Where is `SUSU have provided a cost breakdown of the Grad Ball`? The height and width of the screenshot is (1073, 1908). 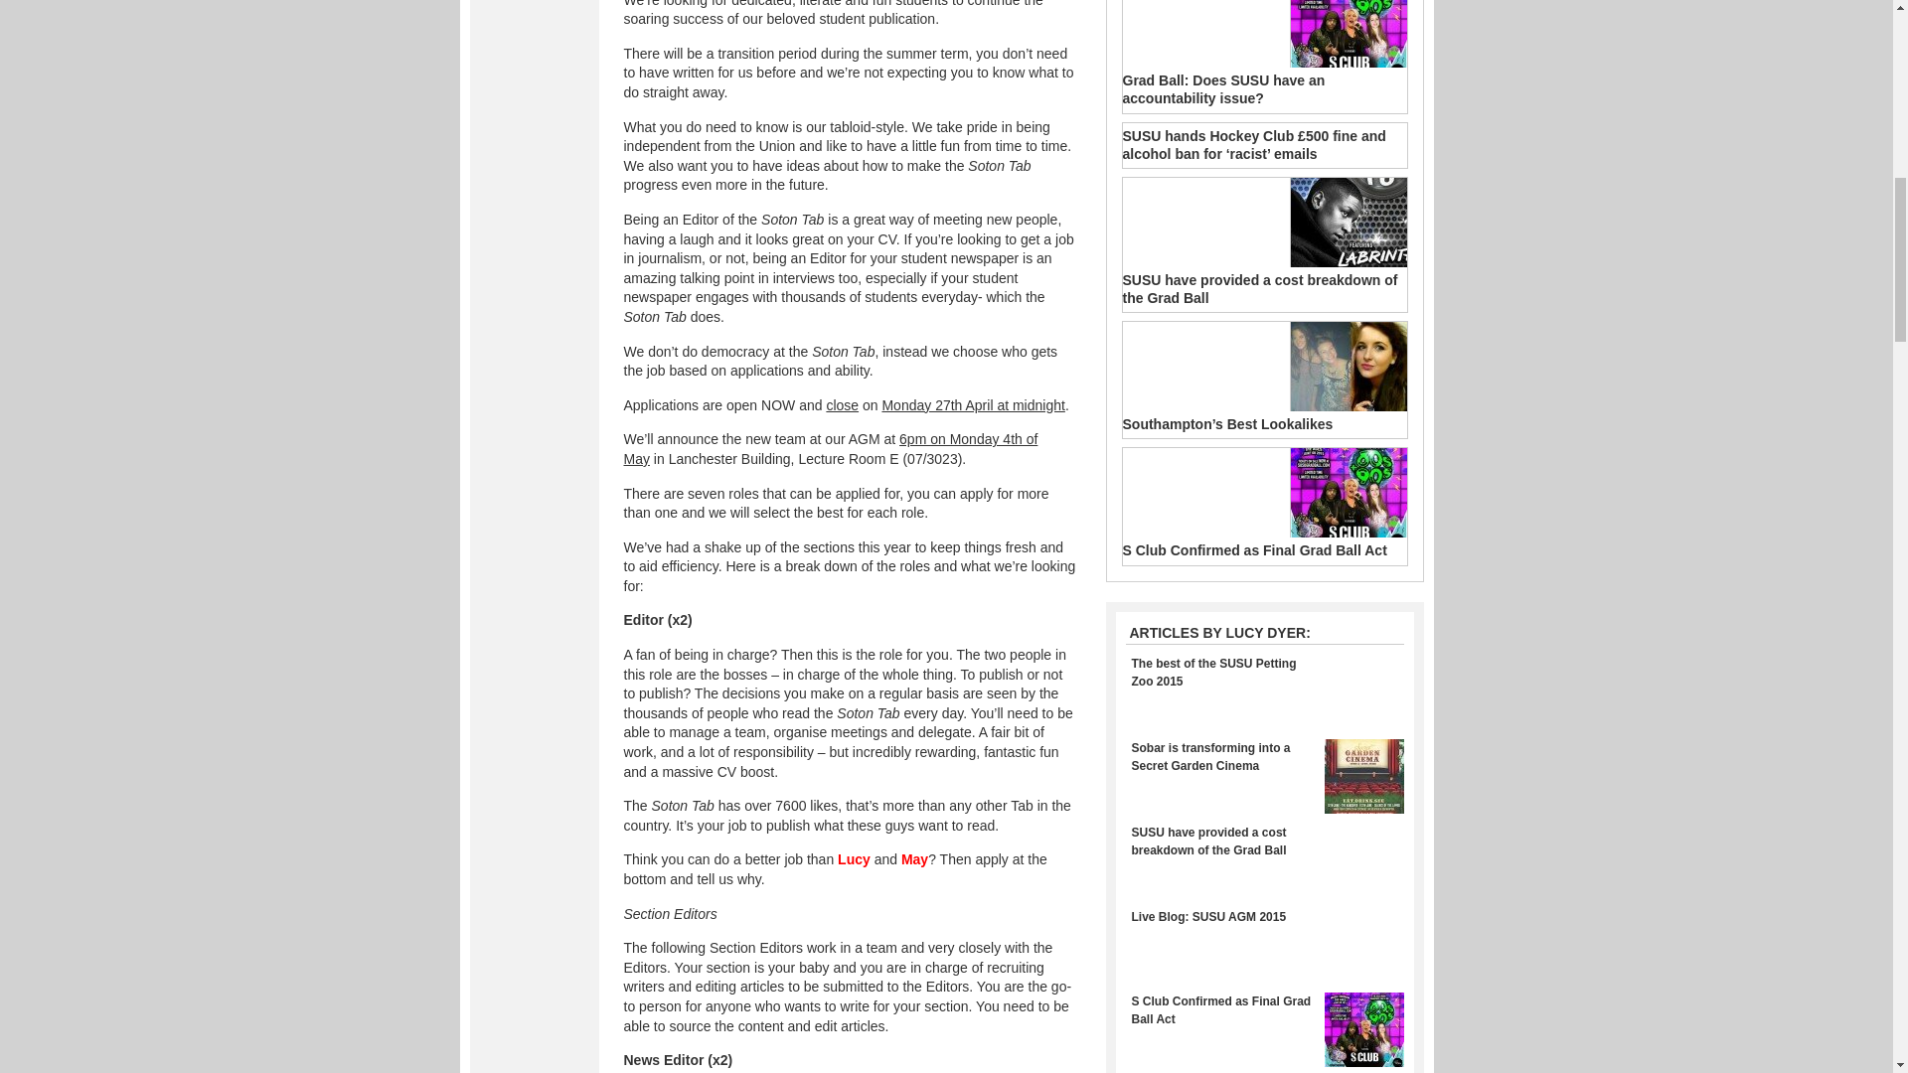
SUSU have provided a cost breakdown of the Grad Ball is located at coordinates (1266, 842).